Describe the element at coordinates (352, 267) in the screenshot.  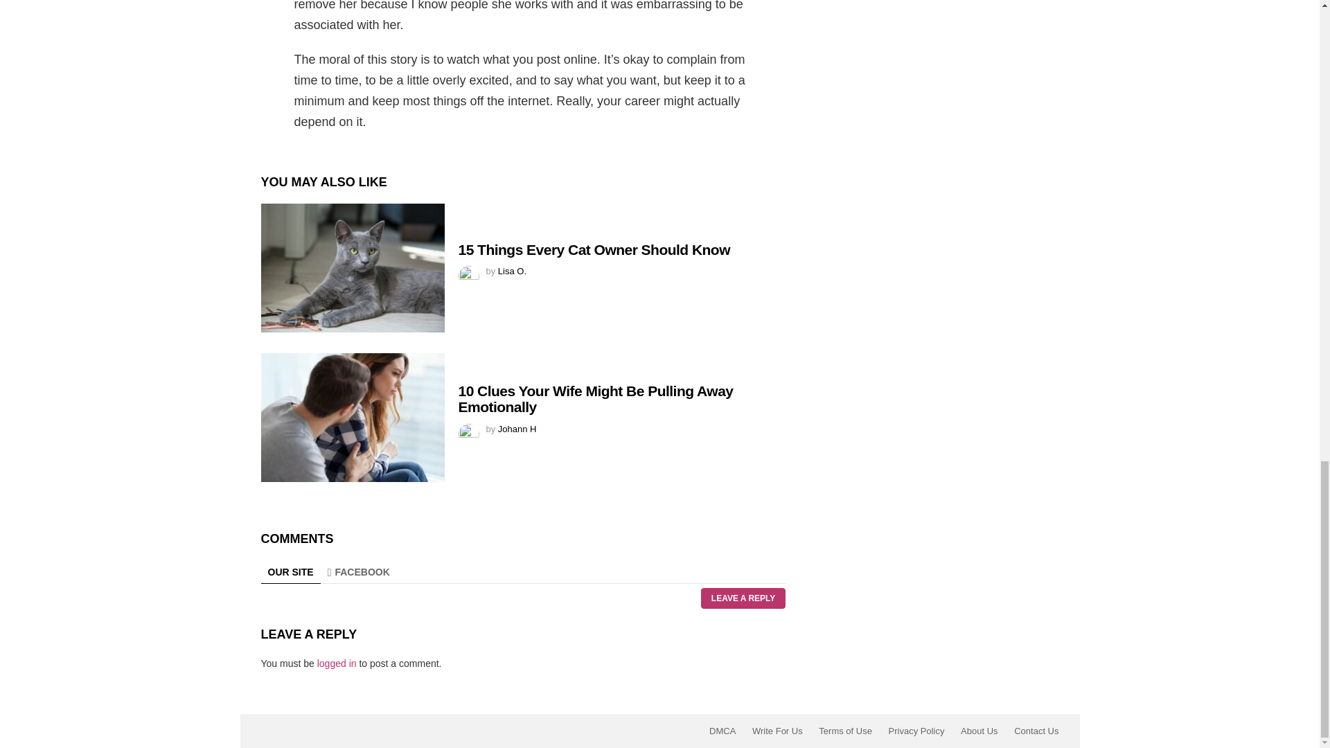
I see `15 Things Every Cat Owner Should Know` at that location.